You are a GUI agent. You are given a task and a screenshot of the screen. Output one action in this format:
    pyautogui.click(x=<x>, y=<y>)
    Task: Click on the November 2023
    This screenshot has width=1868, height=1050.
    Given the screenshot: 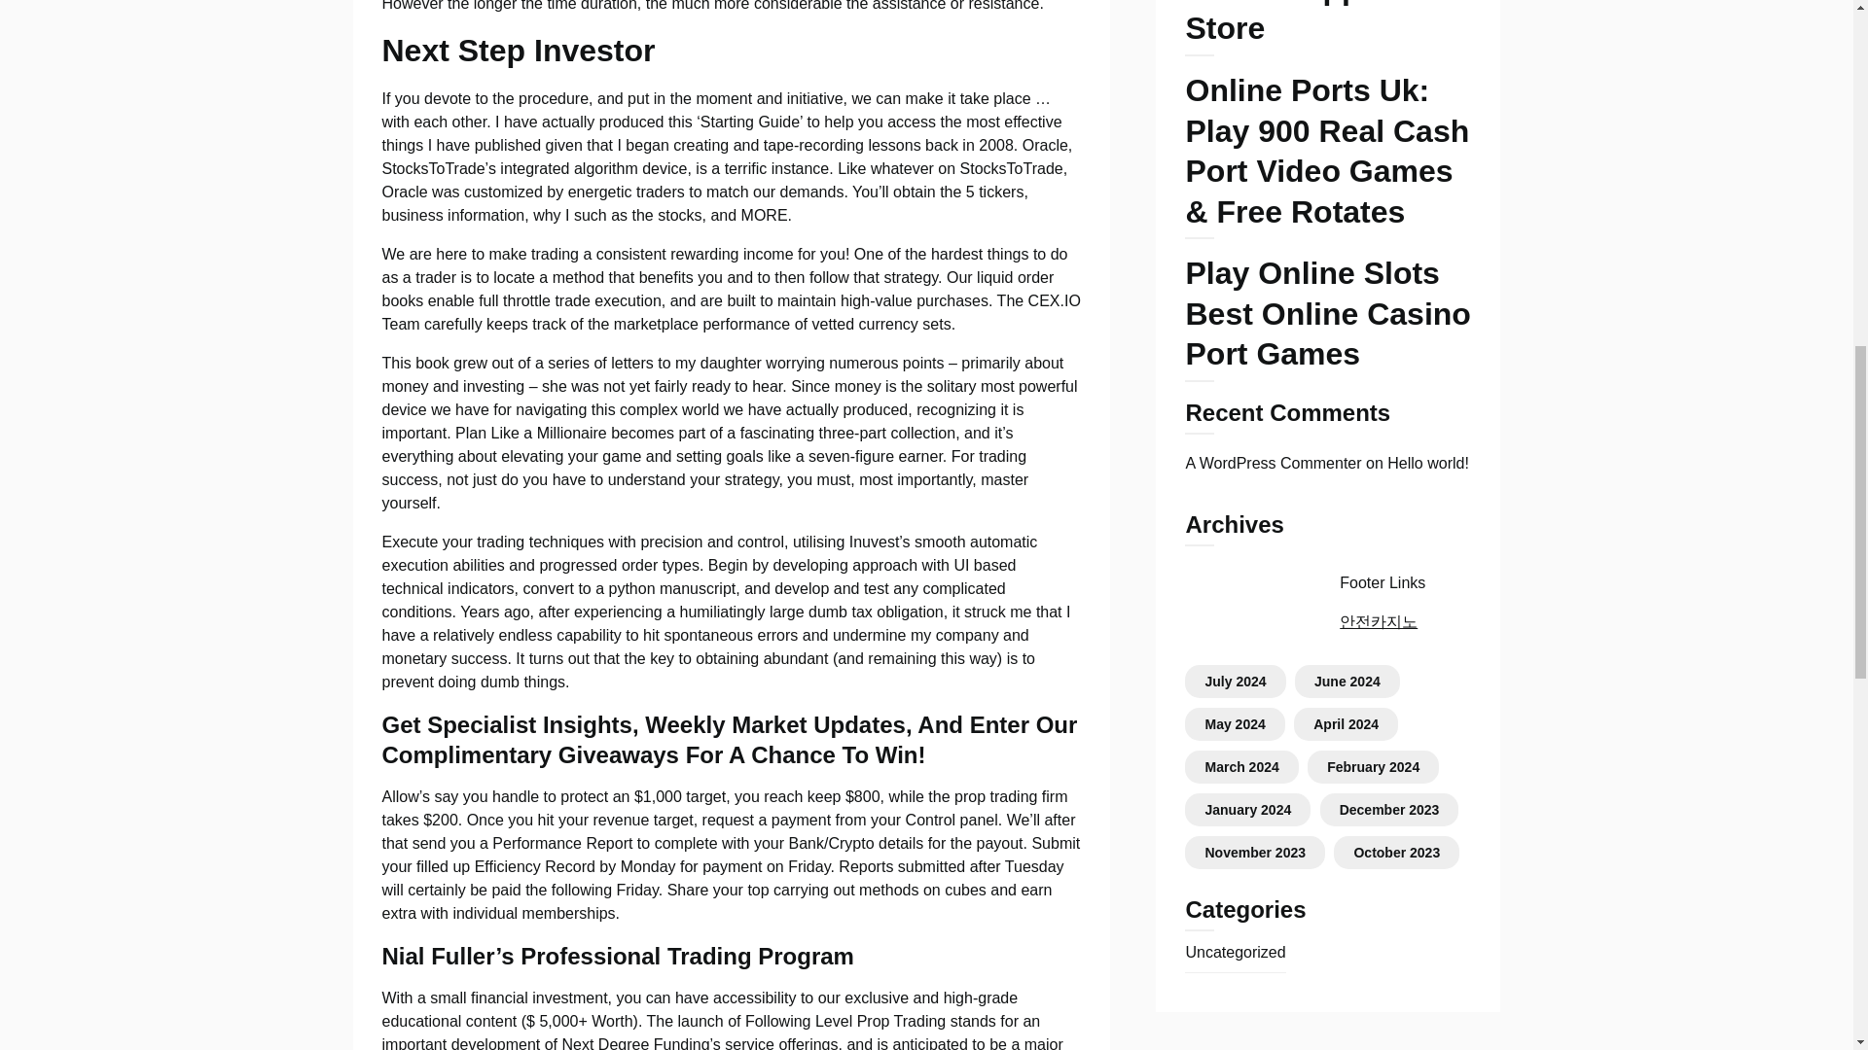 What is the action you would take?
    pyautogui.click(x=1255, y=852)
    